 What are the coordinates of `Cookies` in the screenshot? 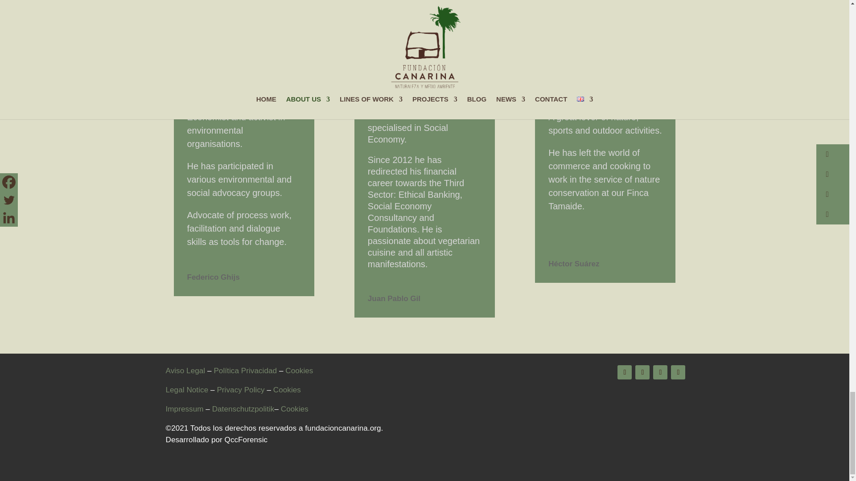 It's located at (299, 371).